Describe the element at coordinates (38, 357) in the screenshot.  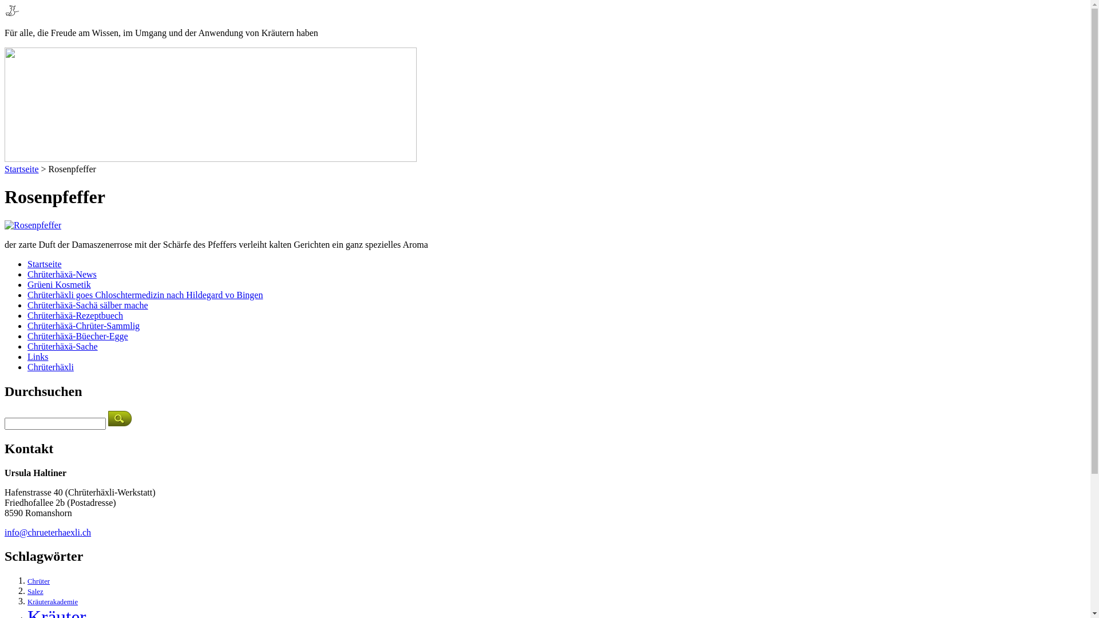
I see `Links` at that location.